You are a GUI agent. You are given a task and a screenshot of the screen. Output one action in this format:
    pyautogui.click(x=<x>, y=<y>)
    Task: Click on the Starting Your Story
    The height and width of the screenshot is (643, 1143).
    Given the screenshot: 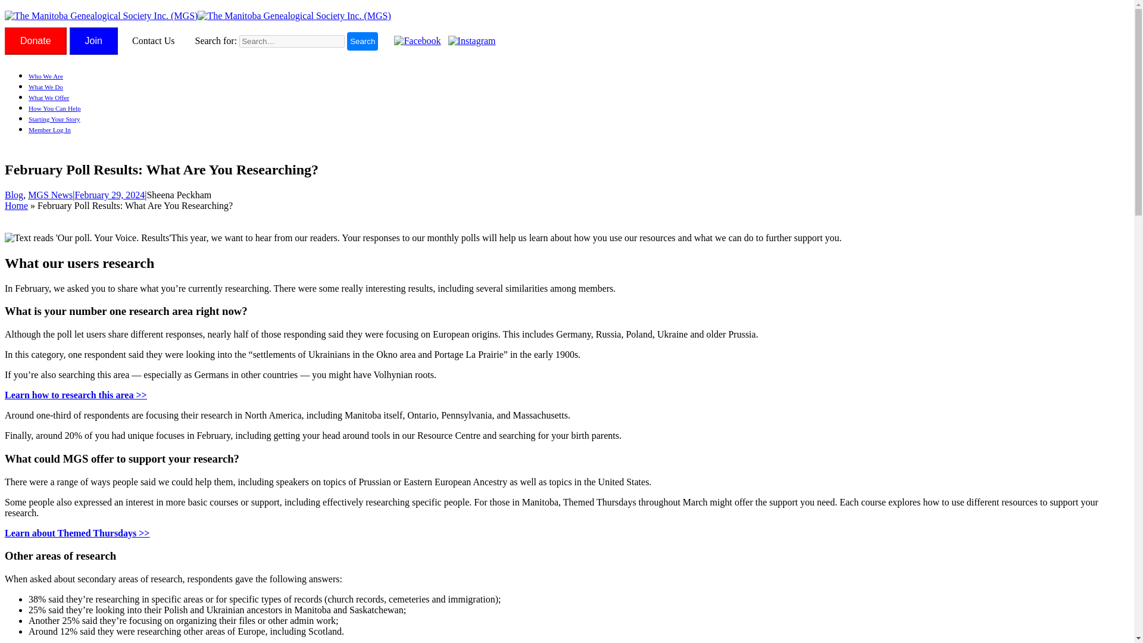 What is the action you would take?
    pyautogui.click(x=57, y=119)
    